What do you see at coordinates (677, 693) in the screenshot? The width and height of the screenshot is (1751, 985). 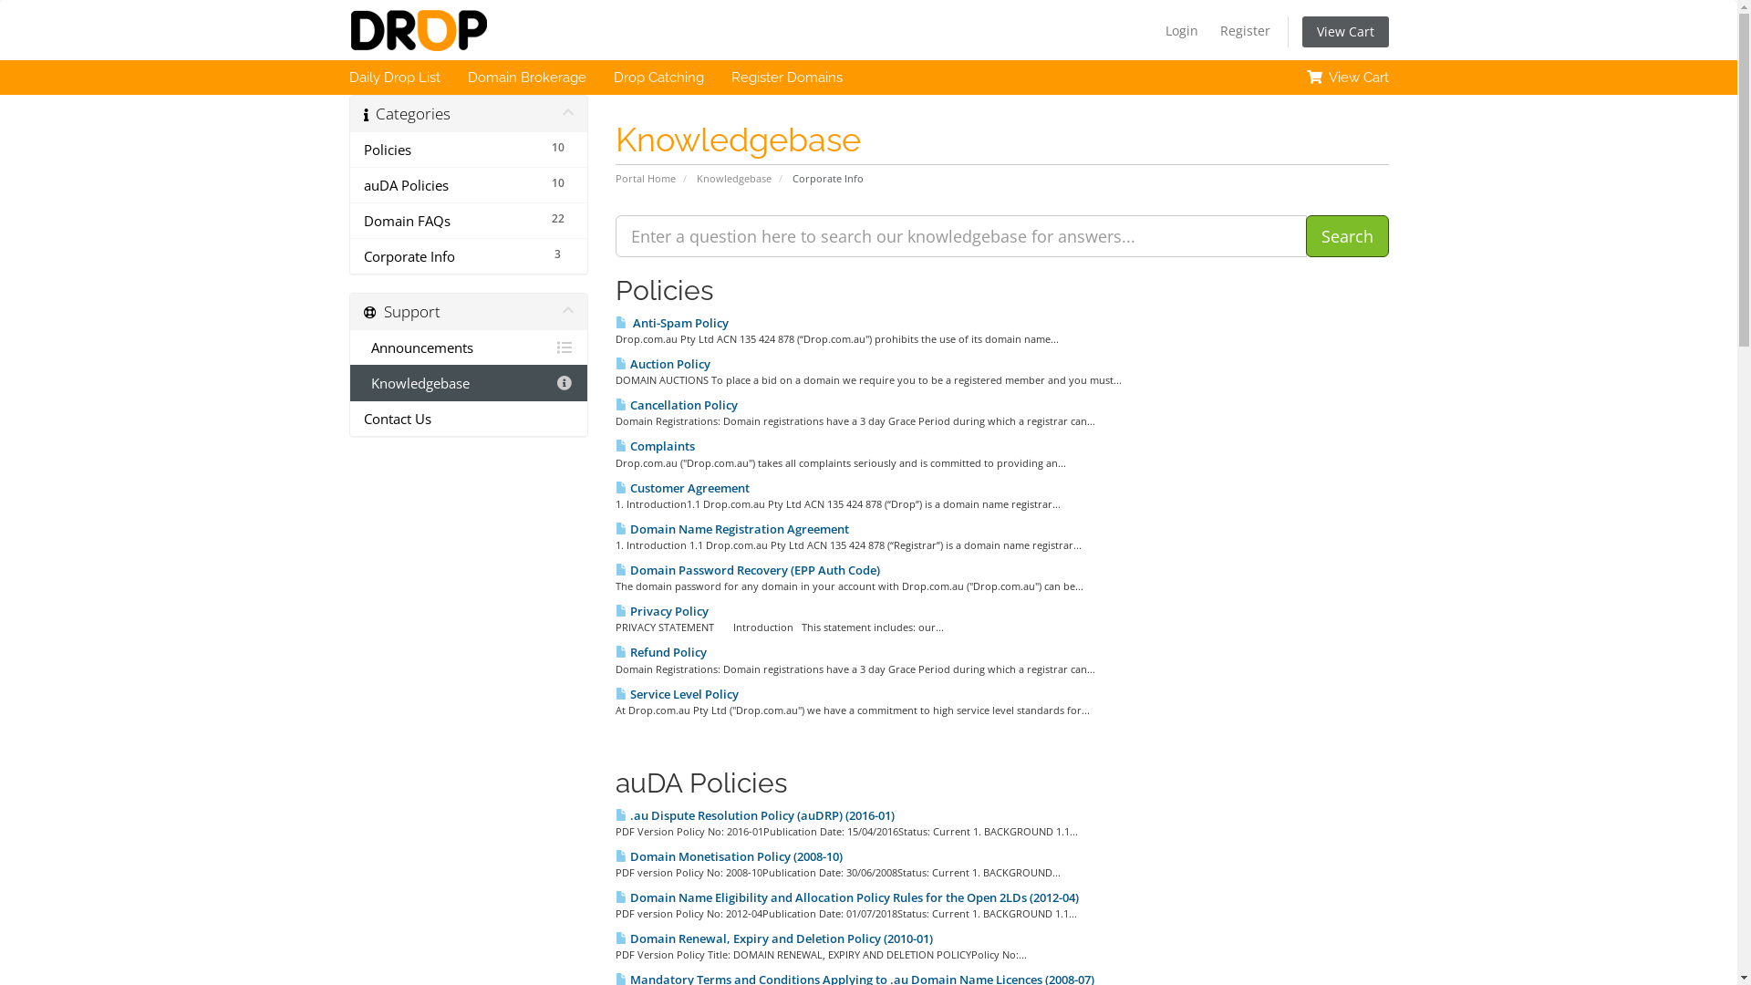 I see ` Service Level Policy` at bounding box center [677, 693].